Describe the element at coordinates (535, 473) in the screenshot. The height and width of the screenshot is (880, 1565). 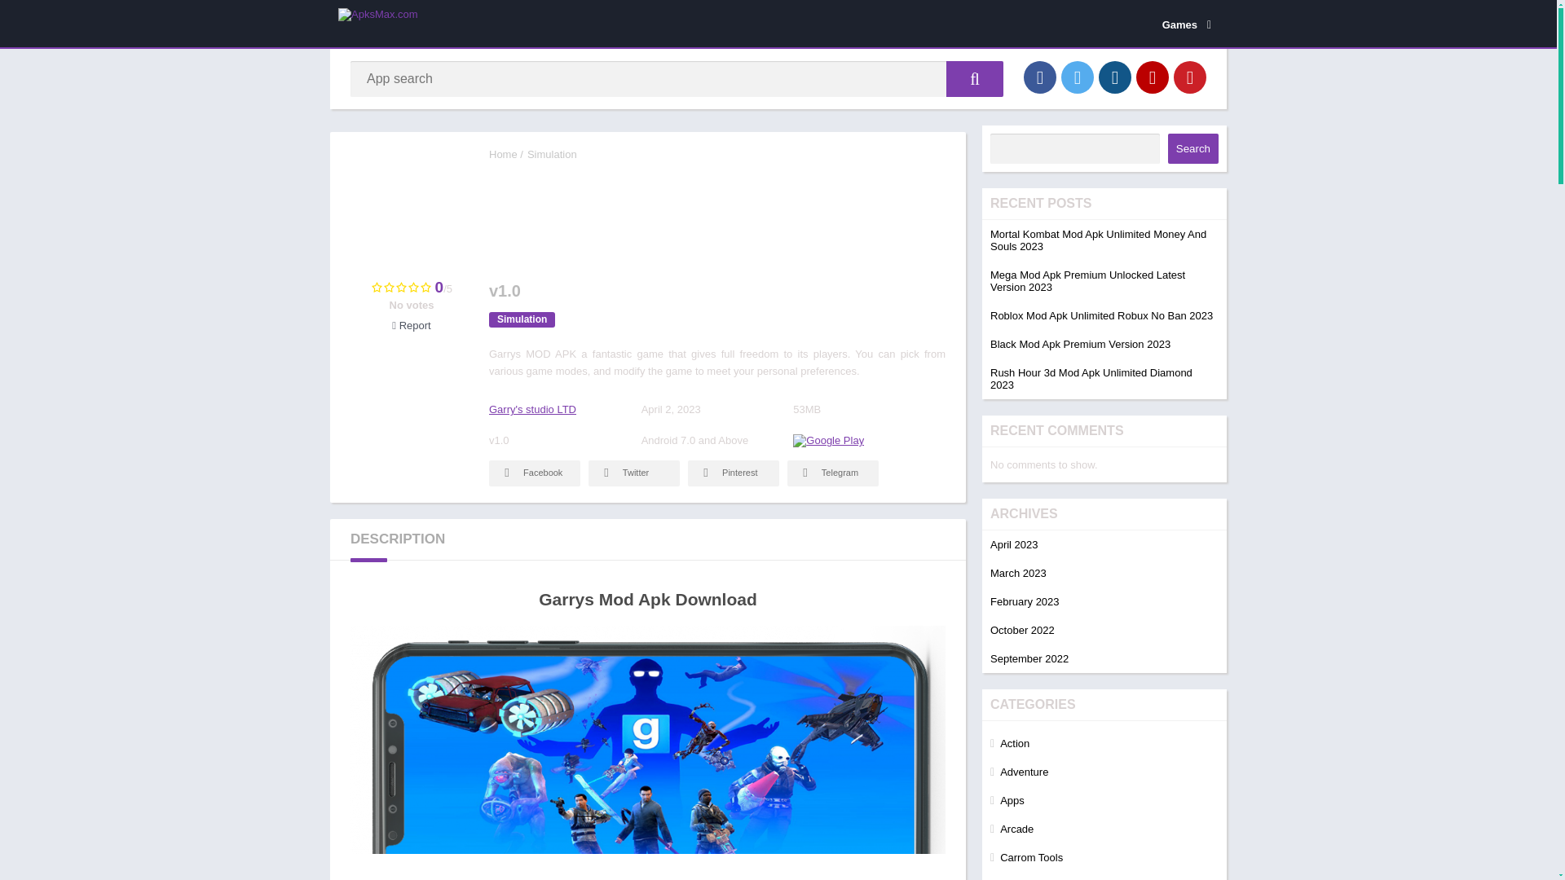
I see `Facebook` at that location.